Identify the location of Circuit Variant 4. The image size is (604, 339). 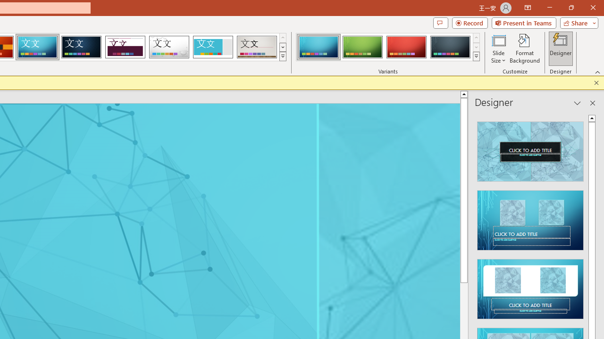
(450, 47).